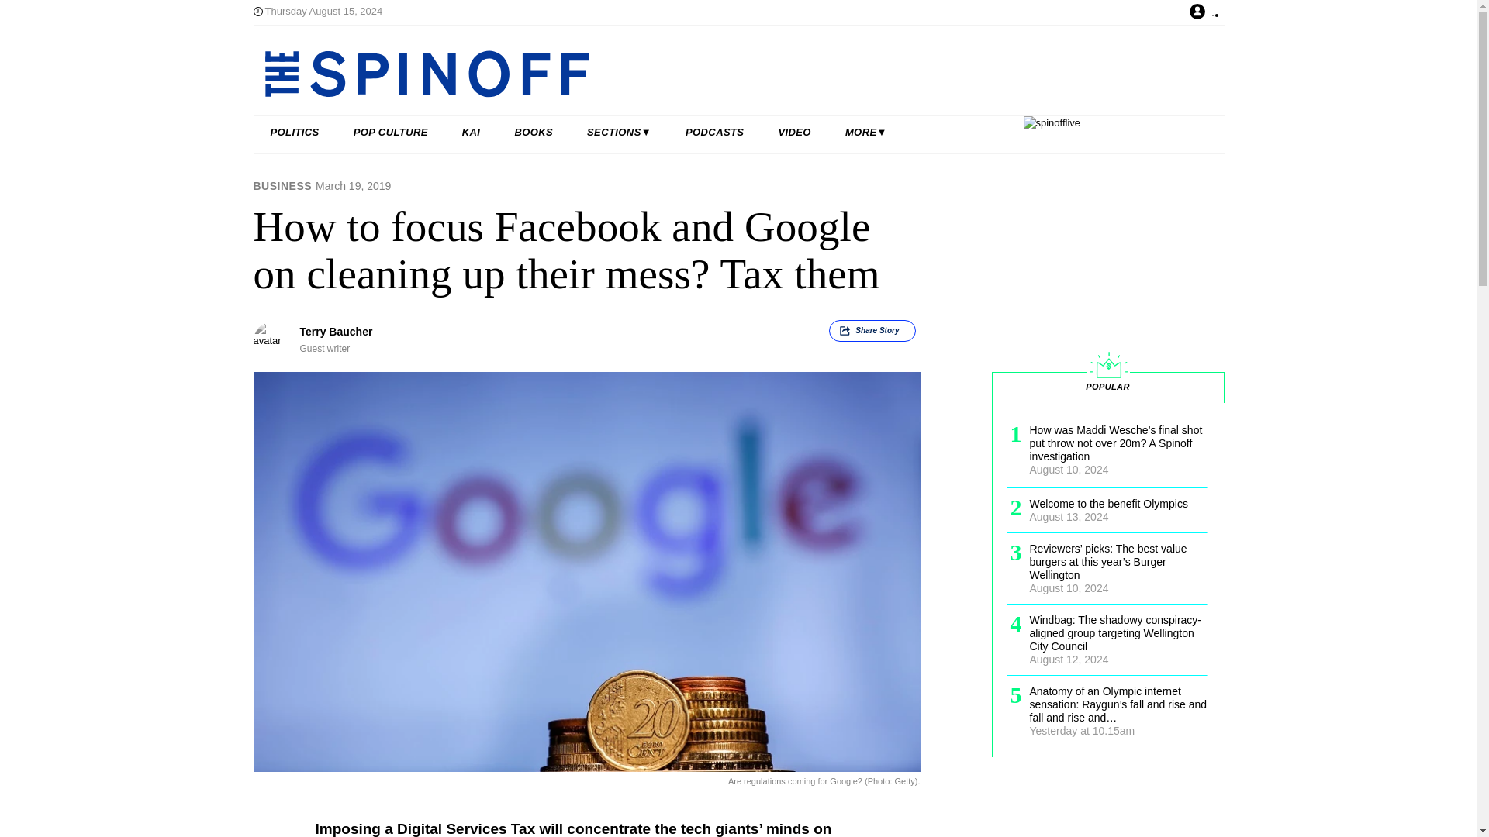  What do you see at coordinates (295, 133) in the screenshot?
I see `POLITICS` at bounding box center [295, 133].